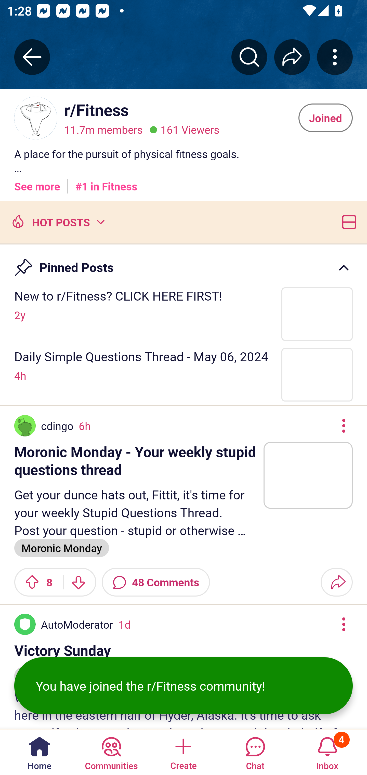 This screenshot has height=775, width=367. Describe the element at coordinates (37, 183) in the screenshot. I see `See more` at that location.